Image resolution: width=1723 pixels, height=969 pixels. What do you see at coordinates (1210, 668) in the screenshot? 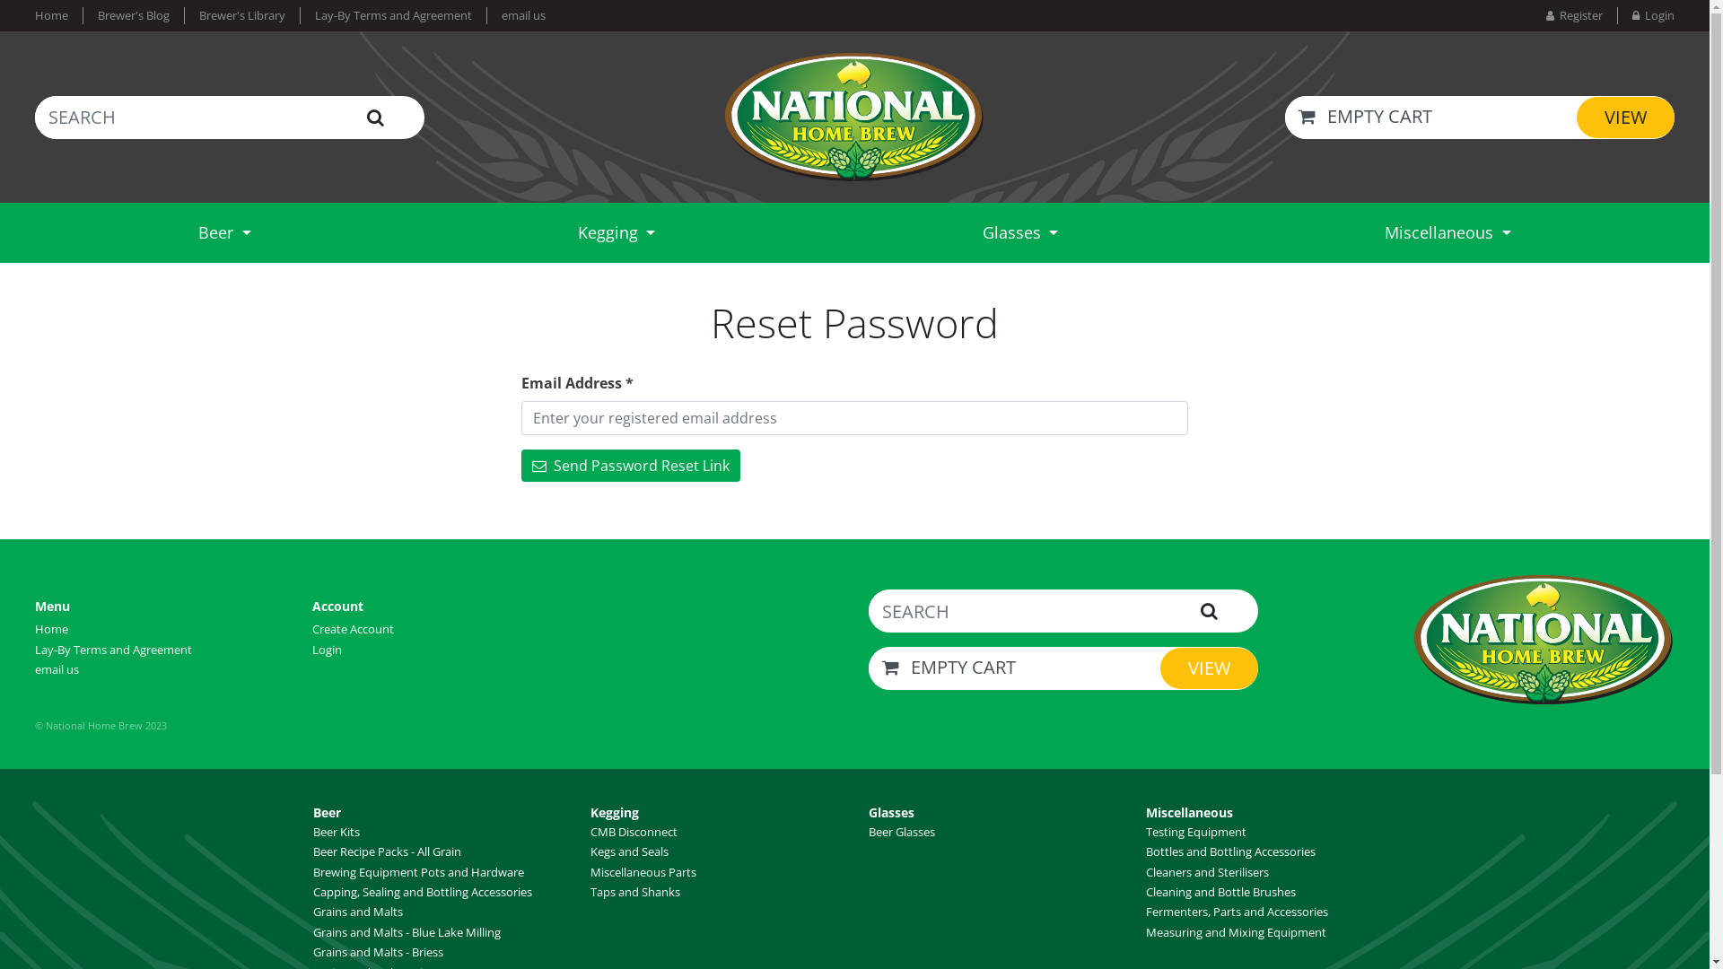
I see `VIEW` at bounding box center [1210, 668].